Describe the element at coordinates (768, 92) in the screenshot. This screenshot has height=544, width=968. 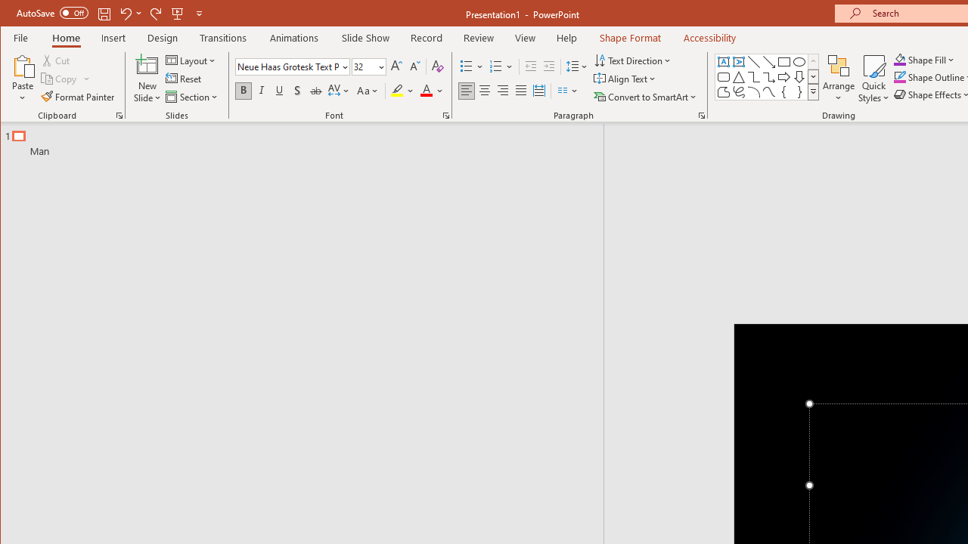
I see `Curve` at that location.